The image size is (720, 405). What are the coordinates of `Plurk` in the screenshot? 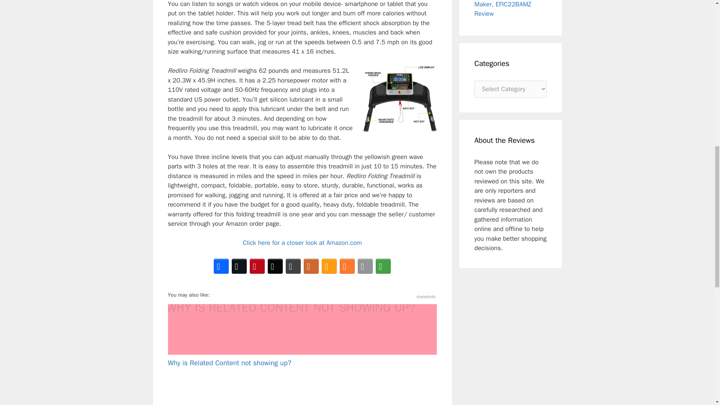 It's located at (311, 266).